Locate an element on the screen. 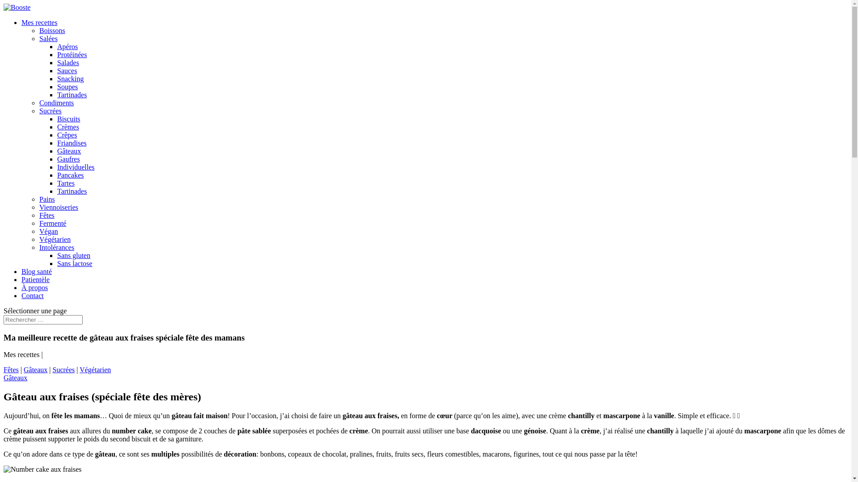 This screenshot has width=858, height=482. Viennoiseries is located at coordinates (59, 207).